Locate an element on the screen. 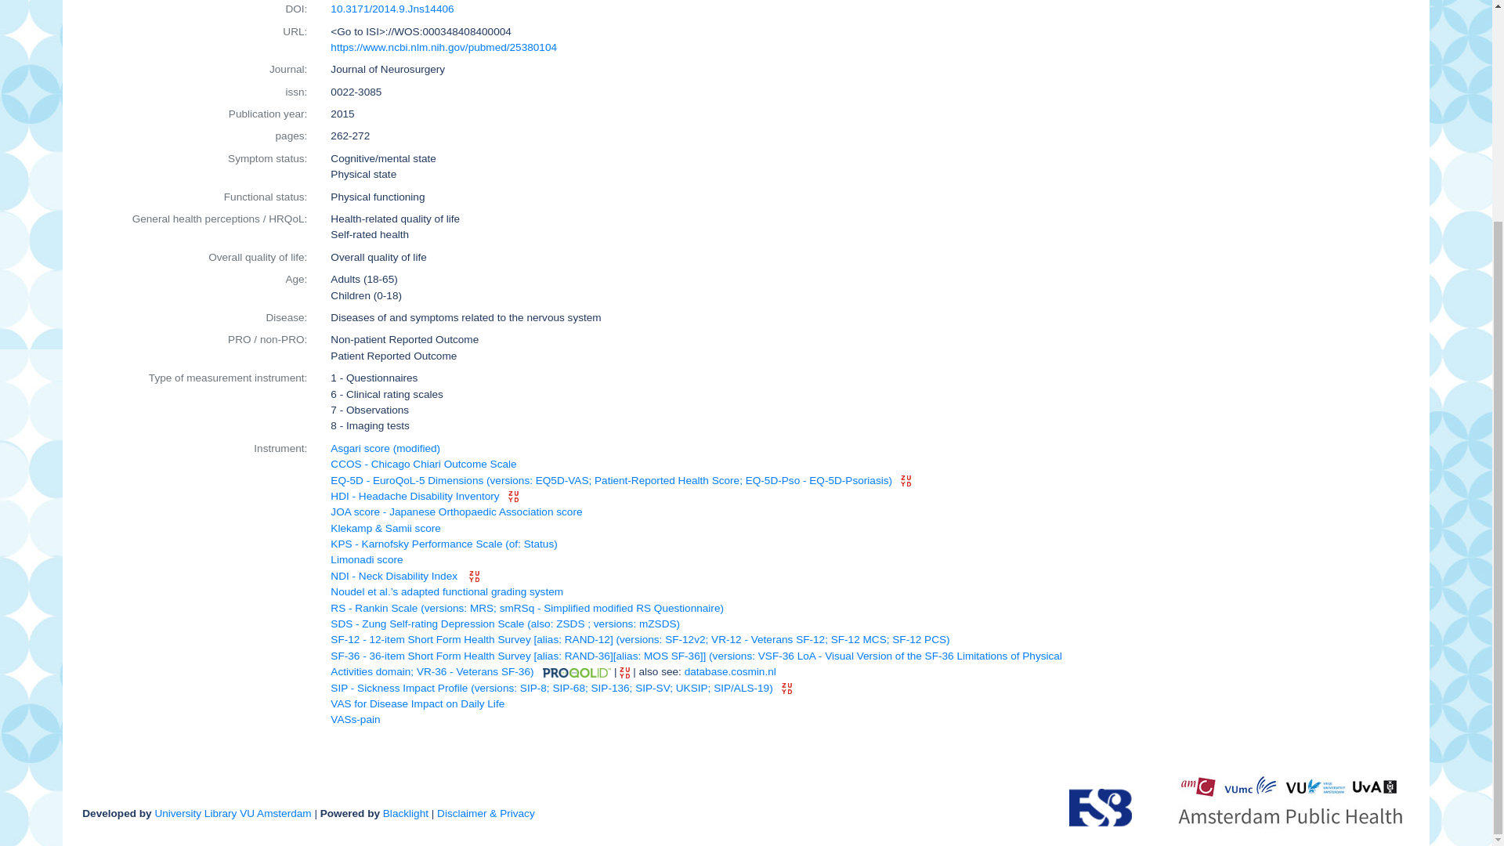 This screenshot has width=1504, height=846. VAS for Disease Impact on Daily Life is located at coordinates (417, 703).